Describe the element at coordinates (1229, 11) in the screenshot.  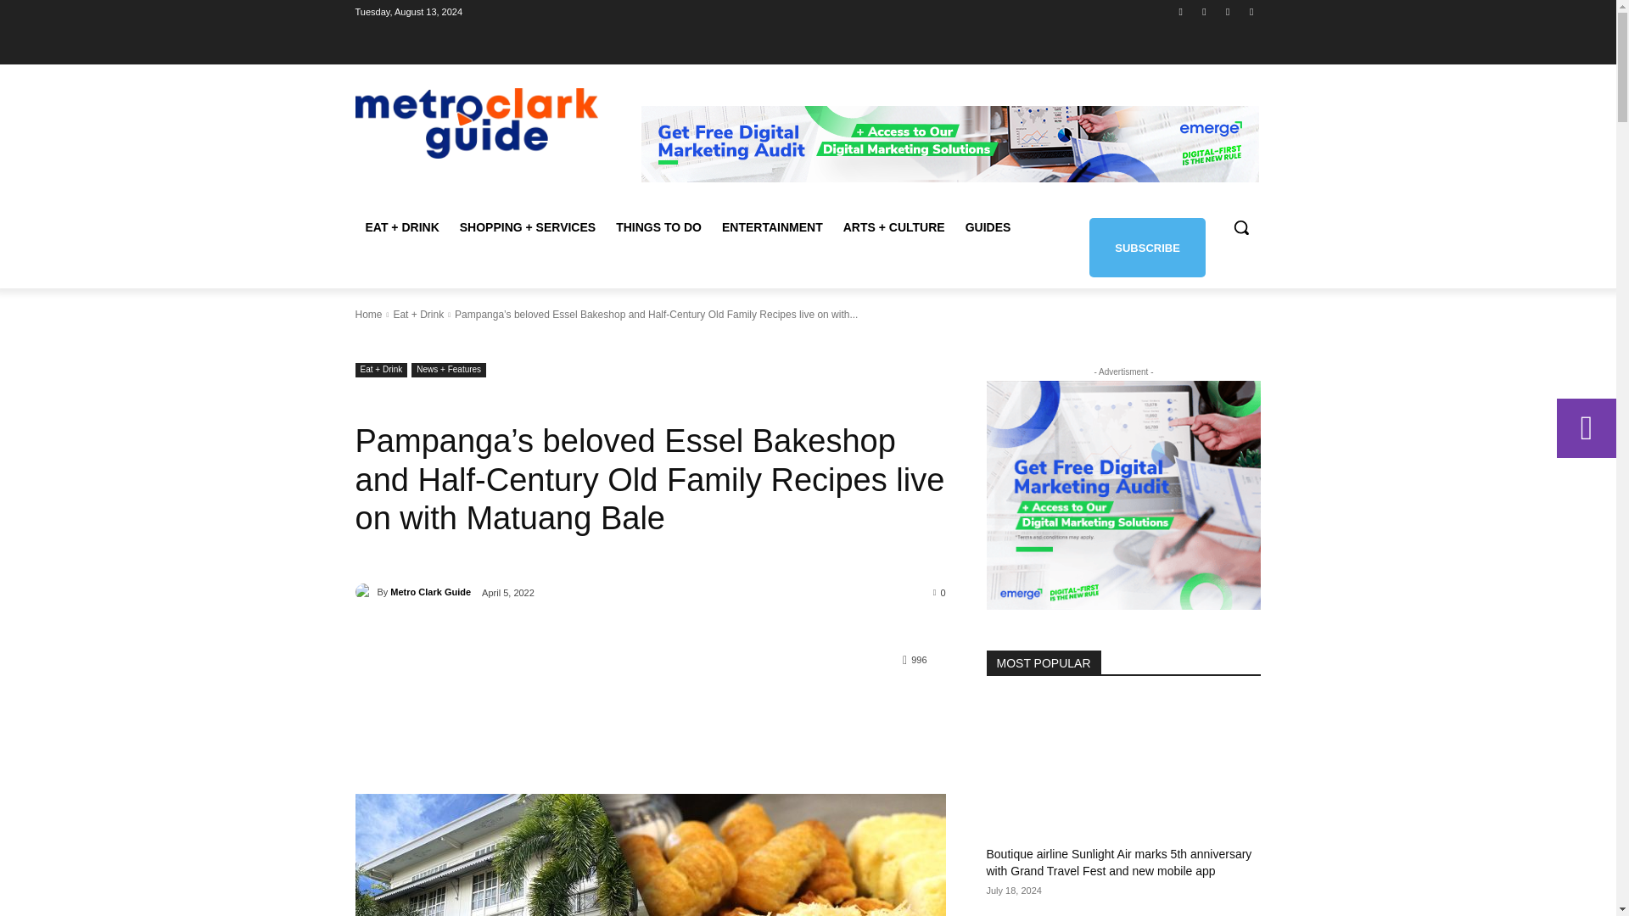
I see `TikTok` at that location.